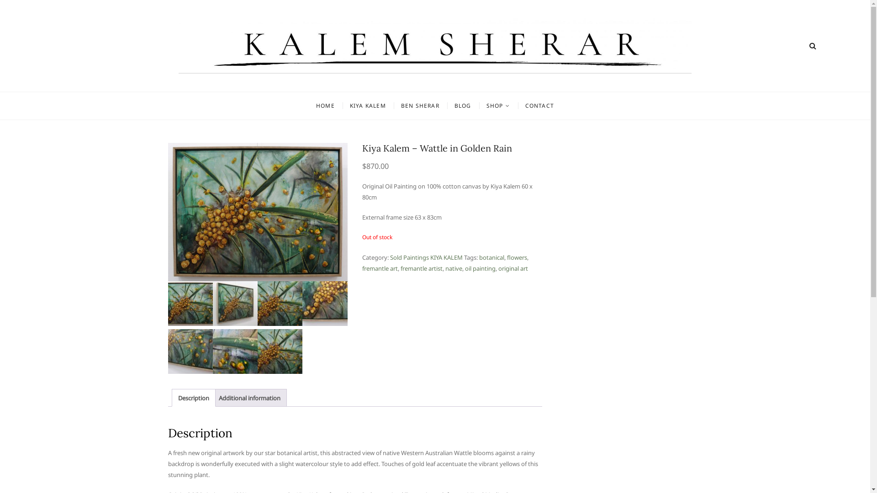 Image resolution: width=877 pixels, height=493 pixels. I want to click on oil painting, so click(480, 268).